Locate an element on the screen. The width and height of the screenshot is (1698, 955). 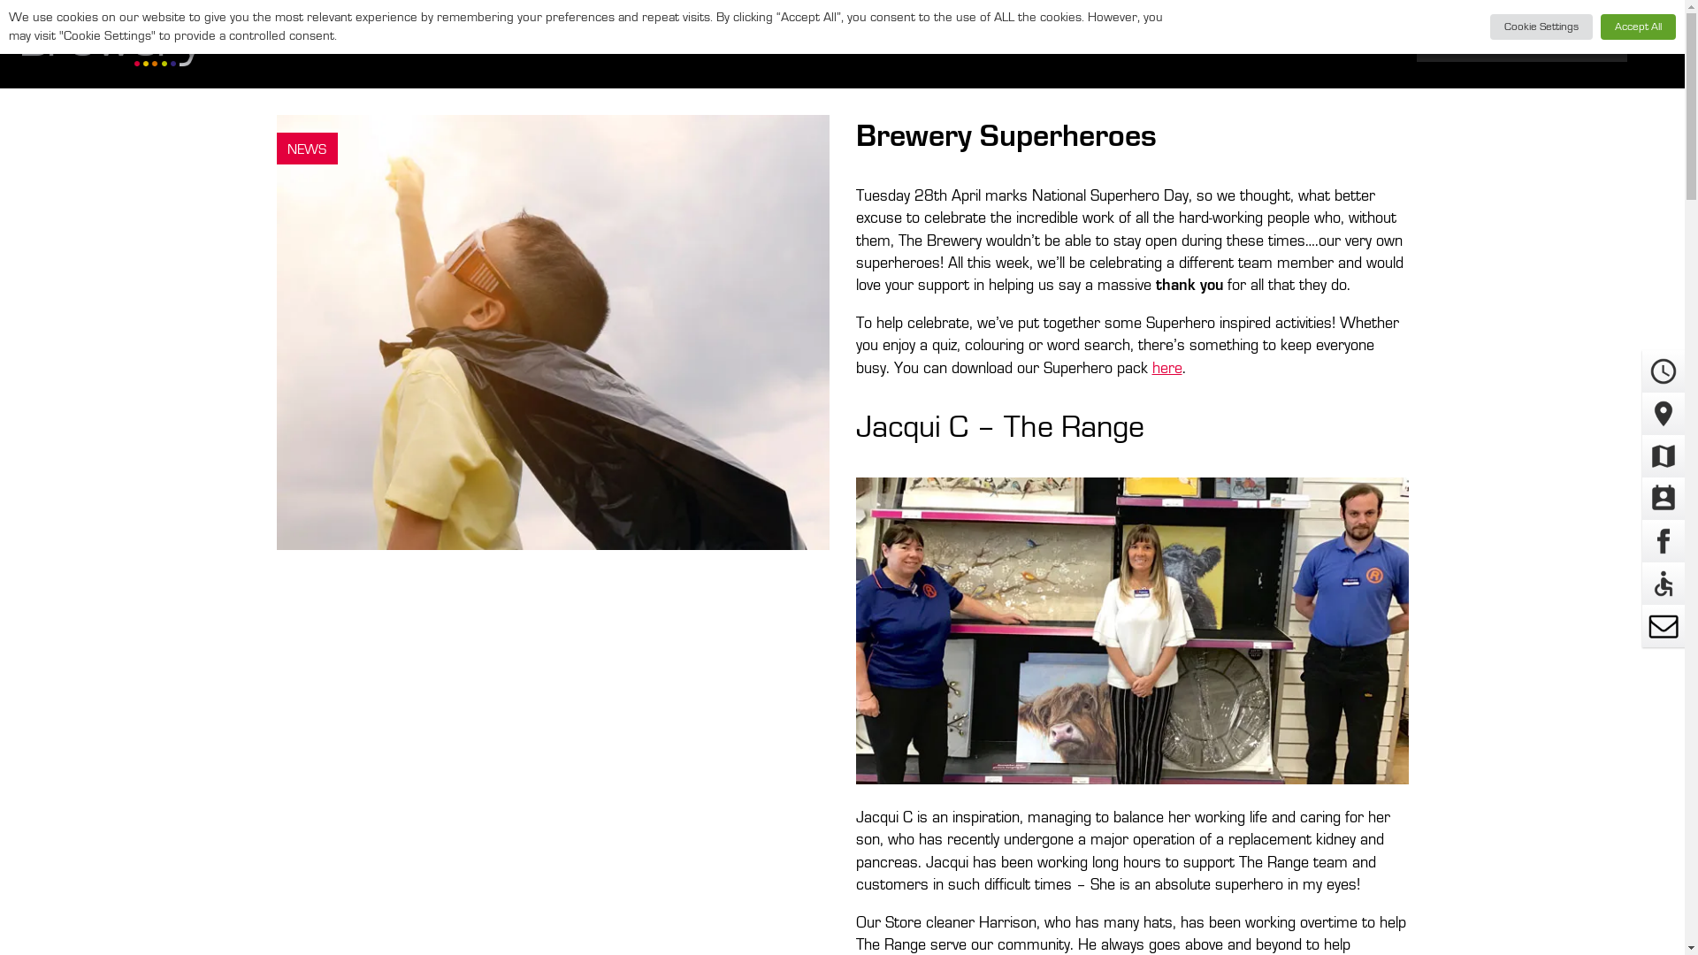
CONTACT US is located at coordinates (1343, 44).